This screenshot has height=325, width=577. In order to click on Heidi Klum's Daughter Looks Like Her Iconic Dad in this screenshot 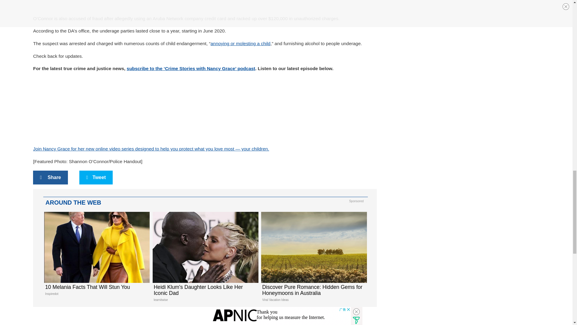, I will do `click(204, 259)`.